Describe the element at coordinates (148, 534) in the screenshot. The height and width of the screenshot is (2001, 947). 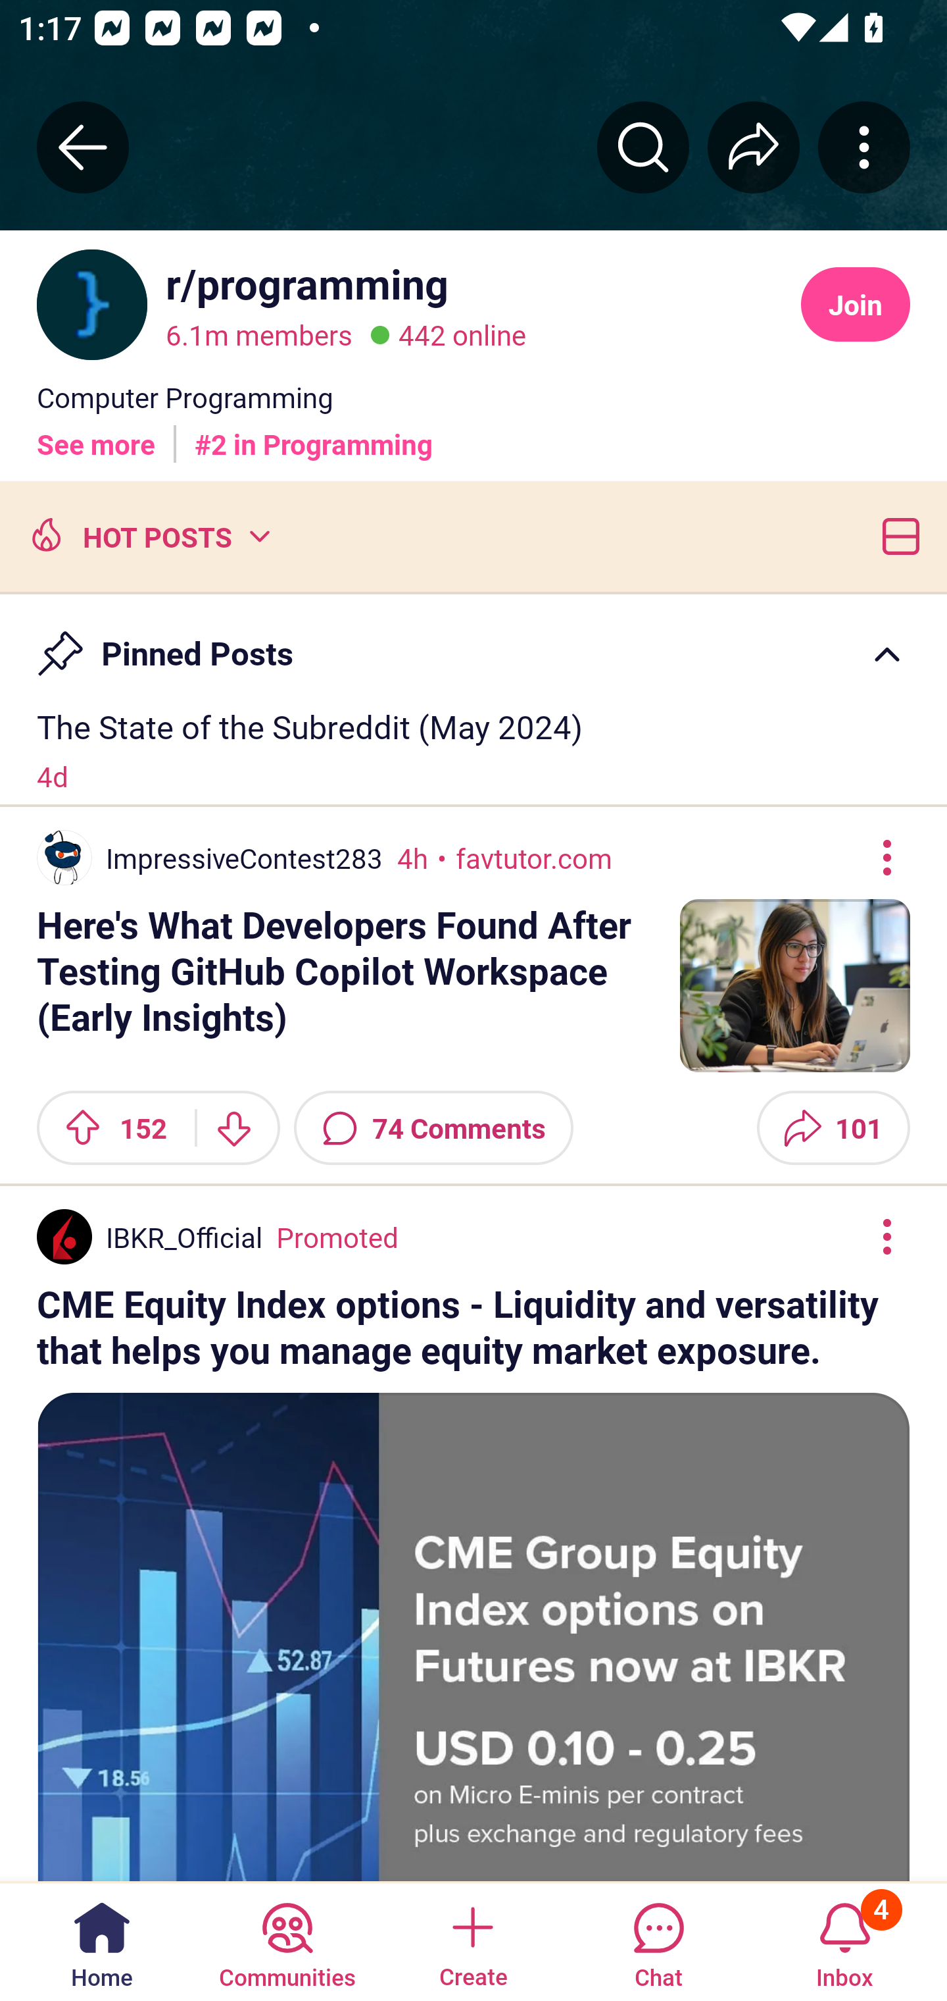
I see `Hot posts HOT POSTS` at that location.